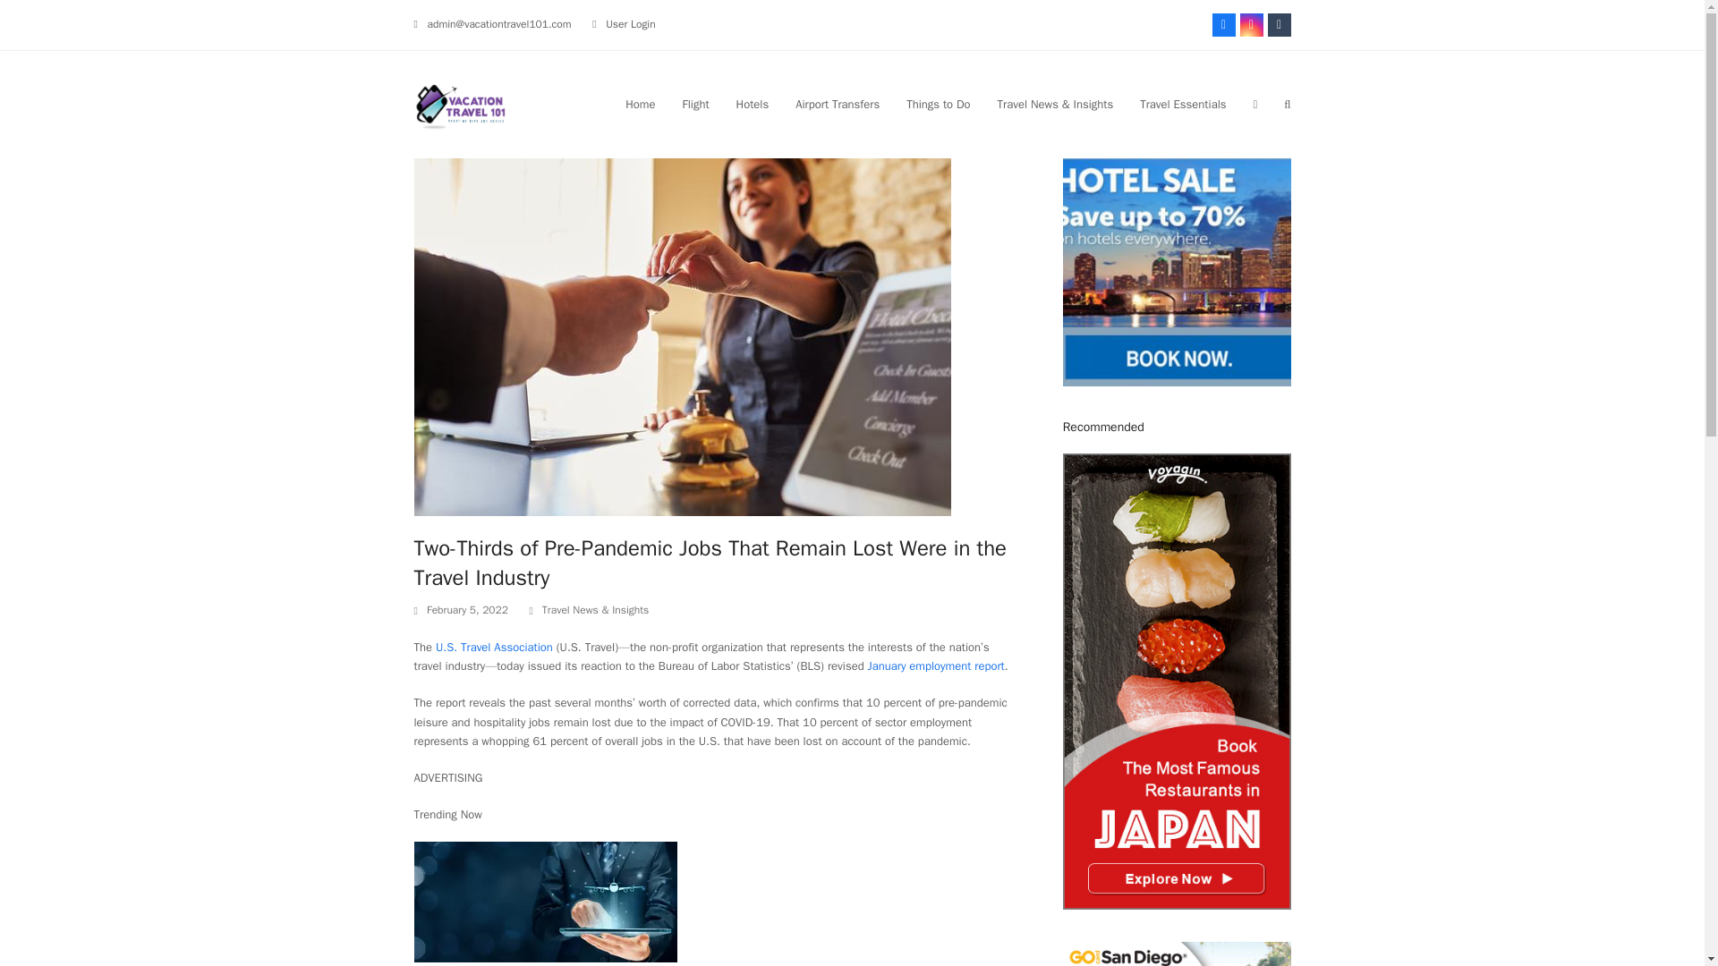 The width and height of the screenshot is (1718, 966). Describe the element at coordinates (1251, 25) in the screenshot. I see `Instagram` at that location.